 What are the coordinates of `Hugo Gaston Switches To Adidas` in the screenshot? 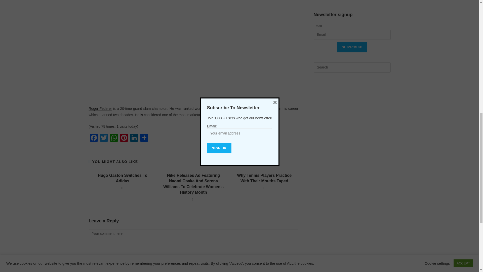 It's located at (122, 178).